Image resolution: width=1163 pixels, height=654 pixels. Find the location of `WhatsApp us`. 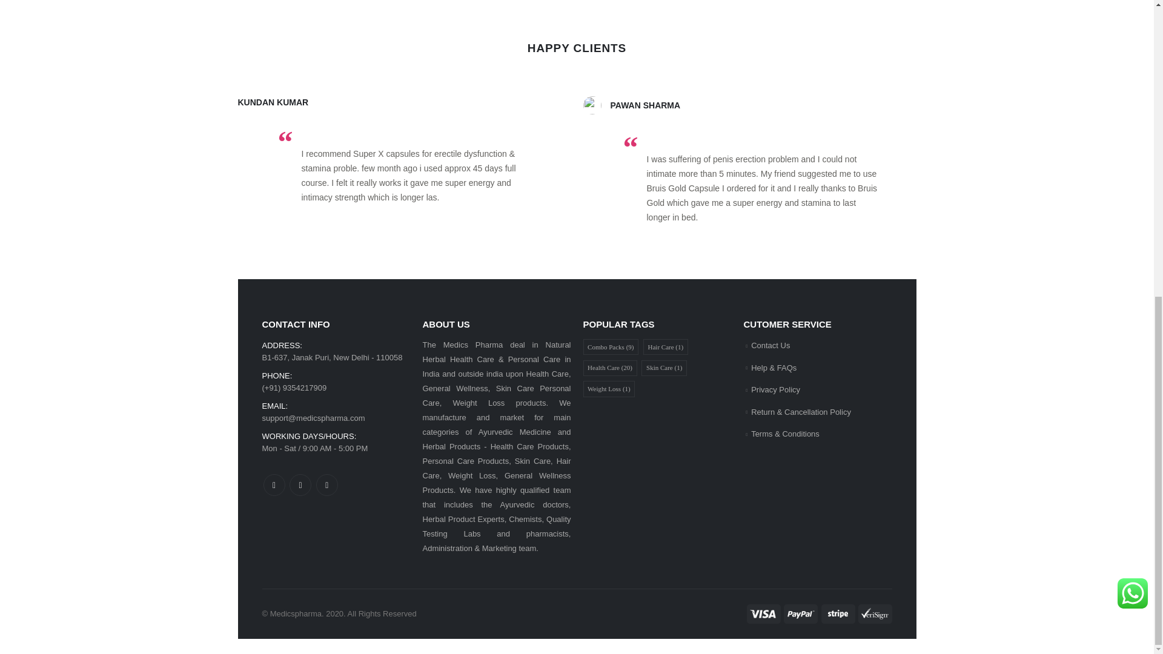

WhatsApp us is located at coordinates (1133, 53).